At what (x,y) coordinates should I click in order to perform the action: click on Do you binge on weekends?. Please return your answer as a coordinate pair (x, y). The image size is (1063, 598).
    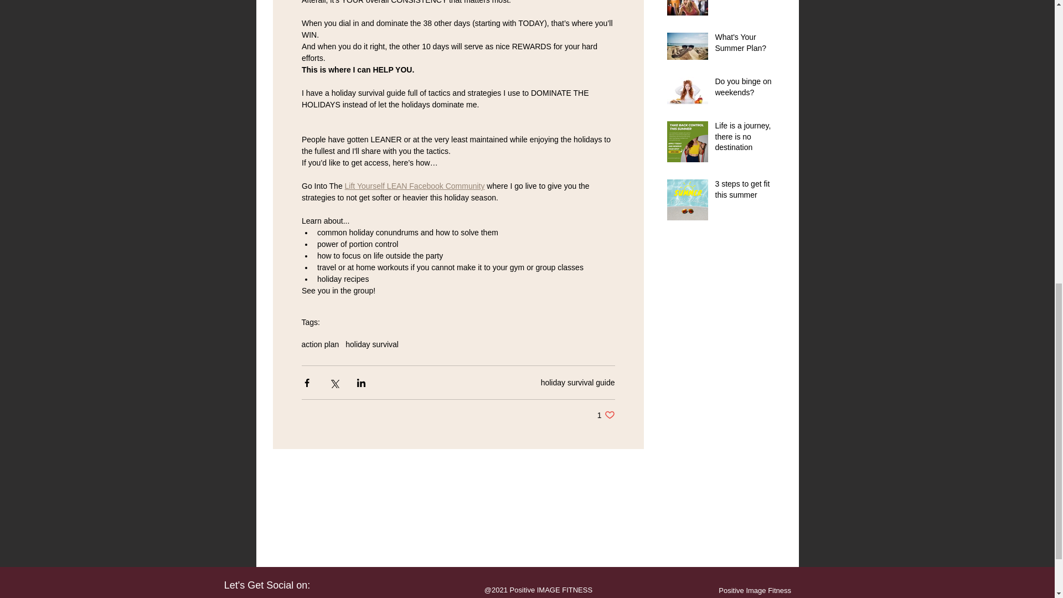
    Looking at the image, I should click on (745, 45).